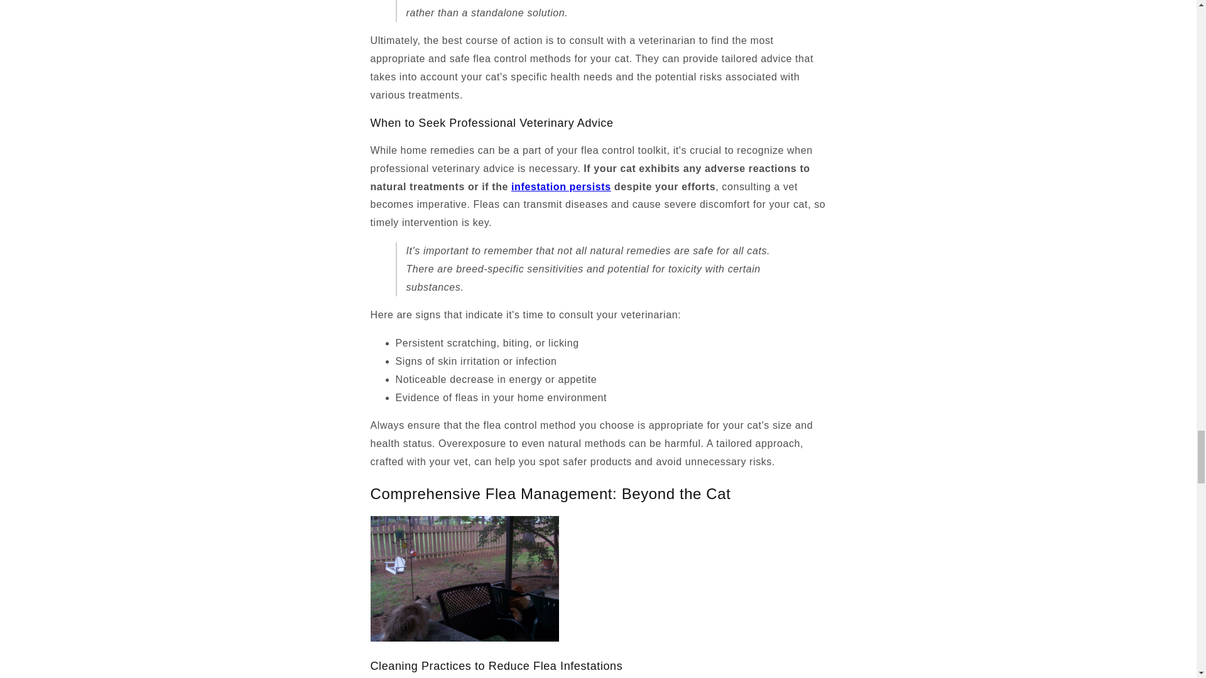 Image resolution: width=1206 pixels, height=678 pixels. What do you see at coordinates (562, 186) in the screenshot?
I see `infestation persists` at bounding box center [562, 186].